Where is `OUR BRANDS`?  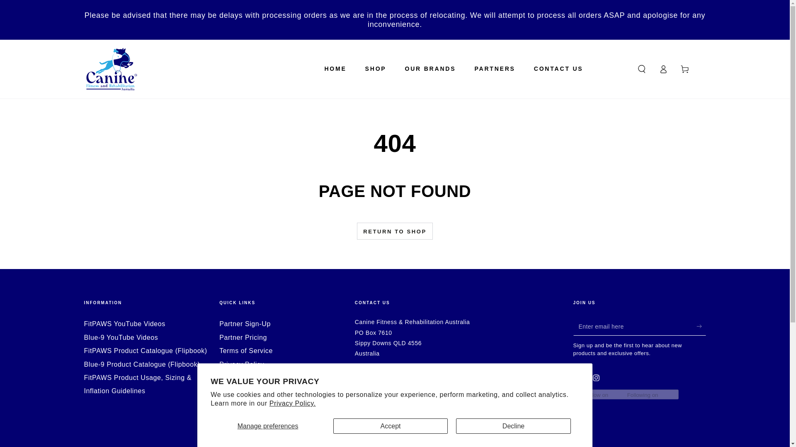
OUR BRANDS is located at coordinates (430, 69).